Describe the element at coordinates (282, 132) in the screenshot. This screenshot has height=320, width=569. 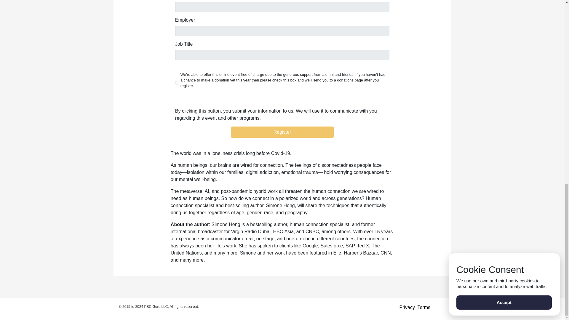
I see `Register` at that location.